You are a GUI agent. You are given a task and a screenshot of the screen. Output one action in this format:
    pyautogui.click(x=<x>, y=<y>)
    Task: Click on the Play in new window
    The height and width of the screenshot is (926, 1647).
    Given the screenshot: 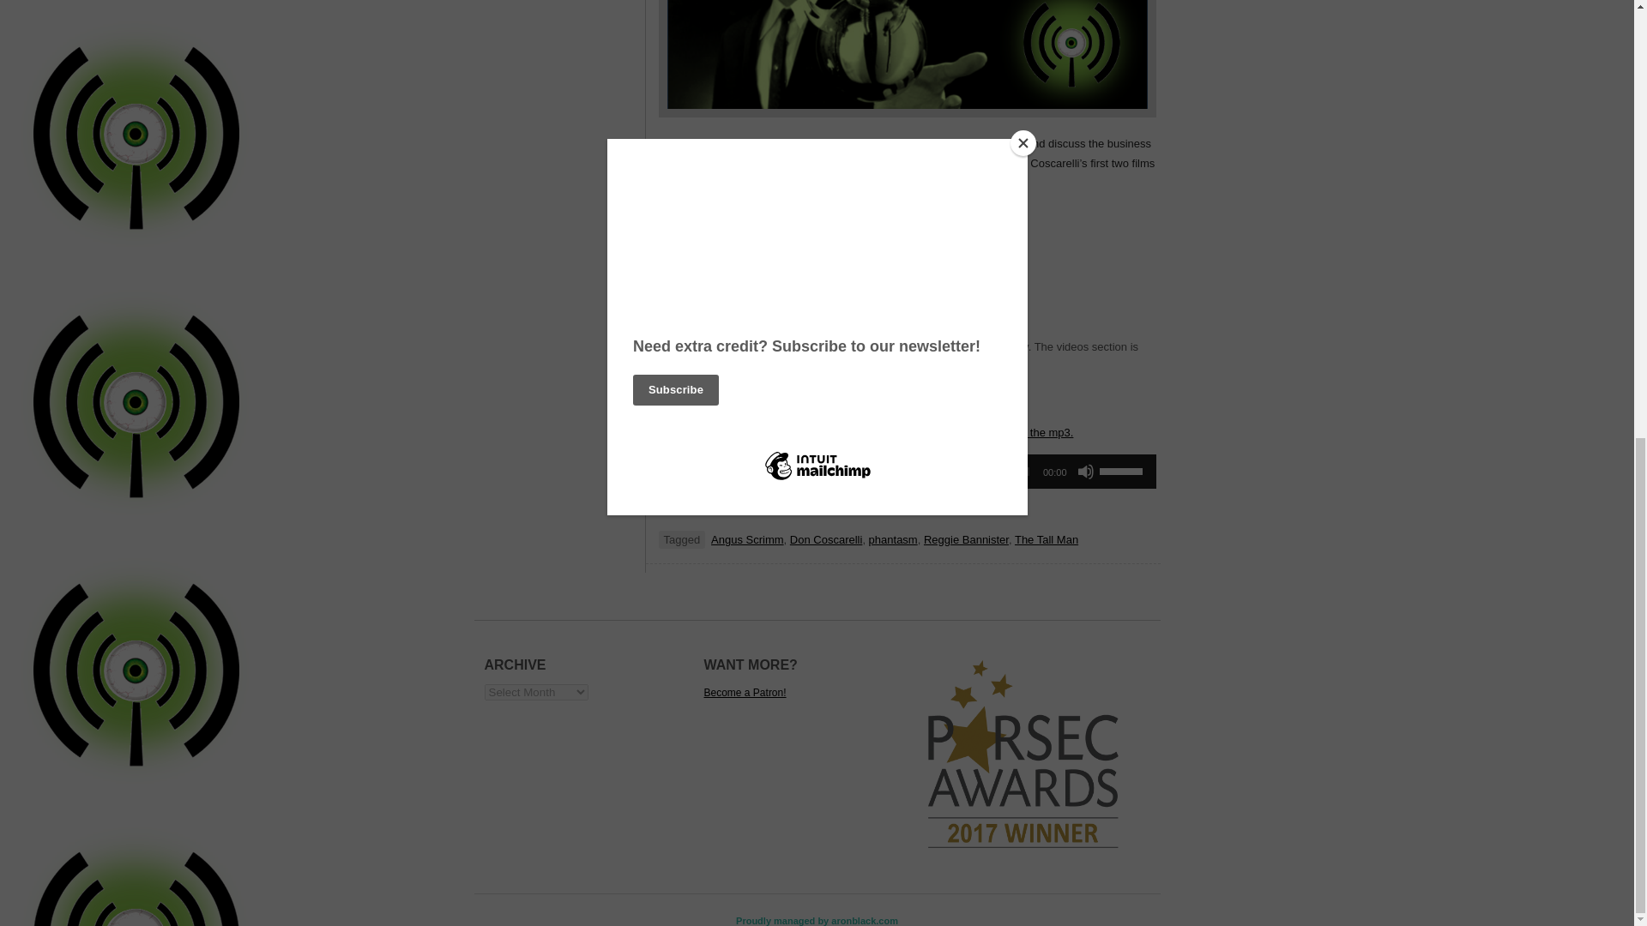 What is the action you would take?
    pyautogui.click(x=753, y=508)
    